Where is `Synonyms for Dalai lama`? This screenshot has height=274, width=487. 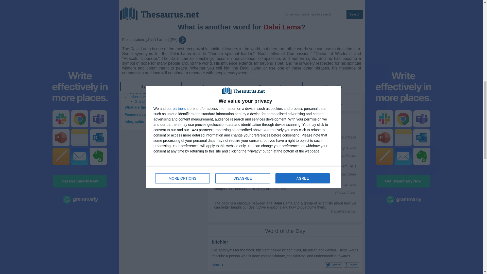
Synonyms for Dalai lama is located at coordinates (271, 1).